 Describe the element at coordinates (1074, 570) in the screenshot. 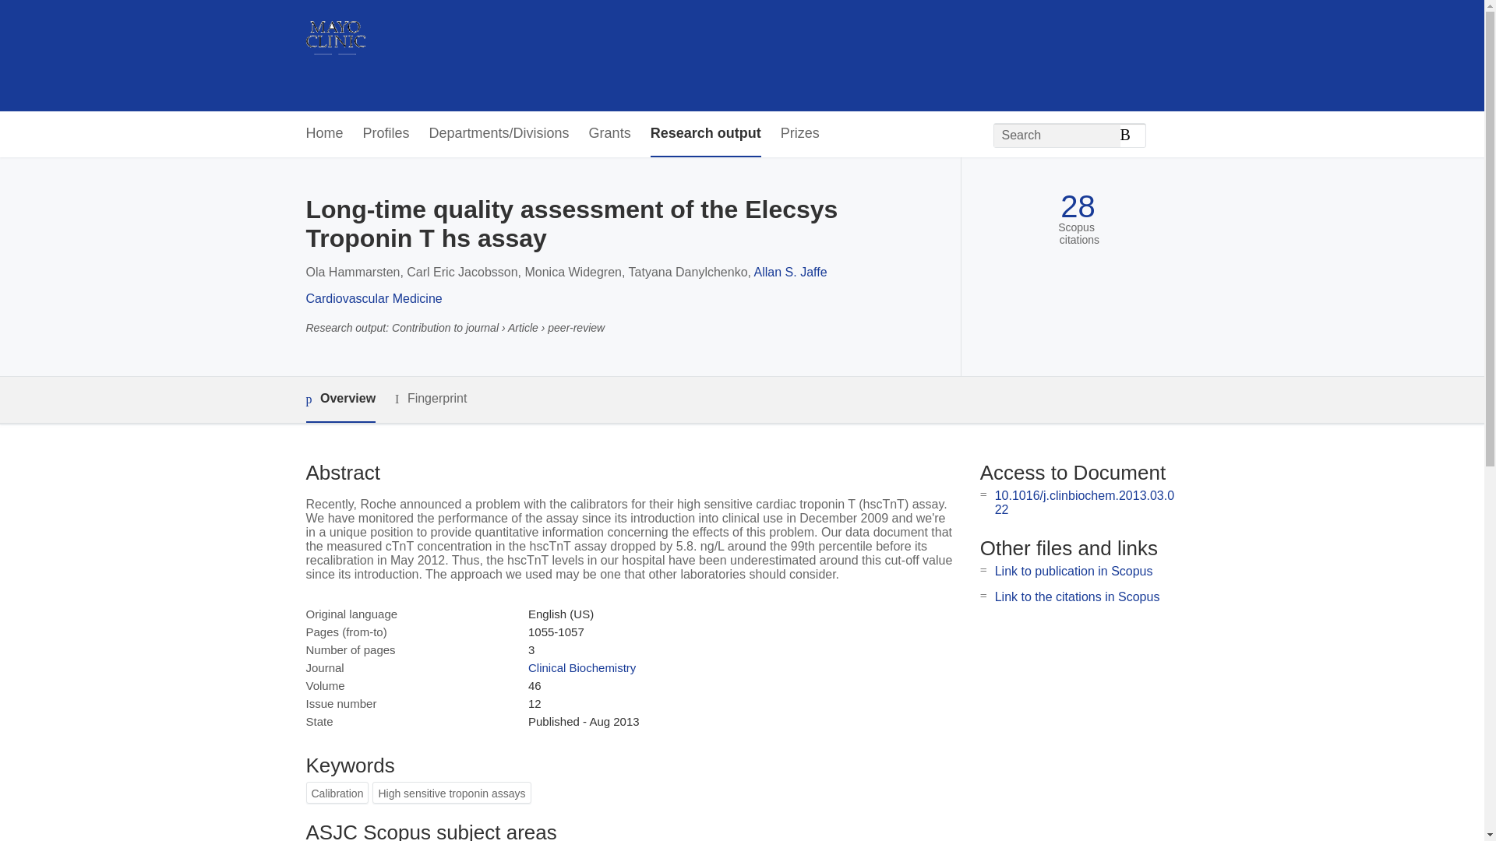

I see `Link to publication in Scopus` at that location.